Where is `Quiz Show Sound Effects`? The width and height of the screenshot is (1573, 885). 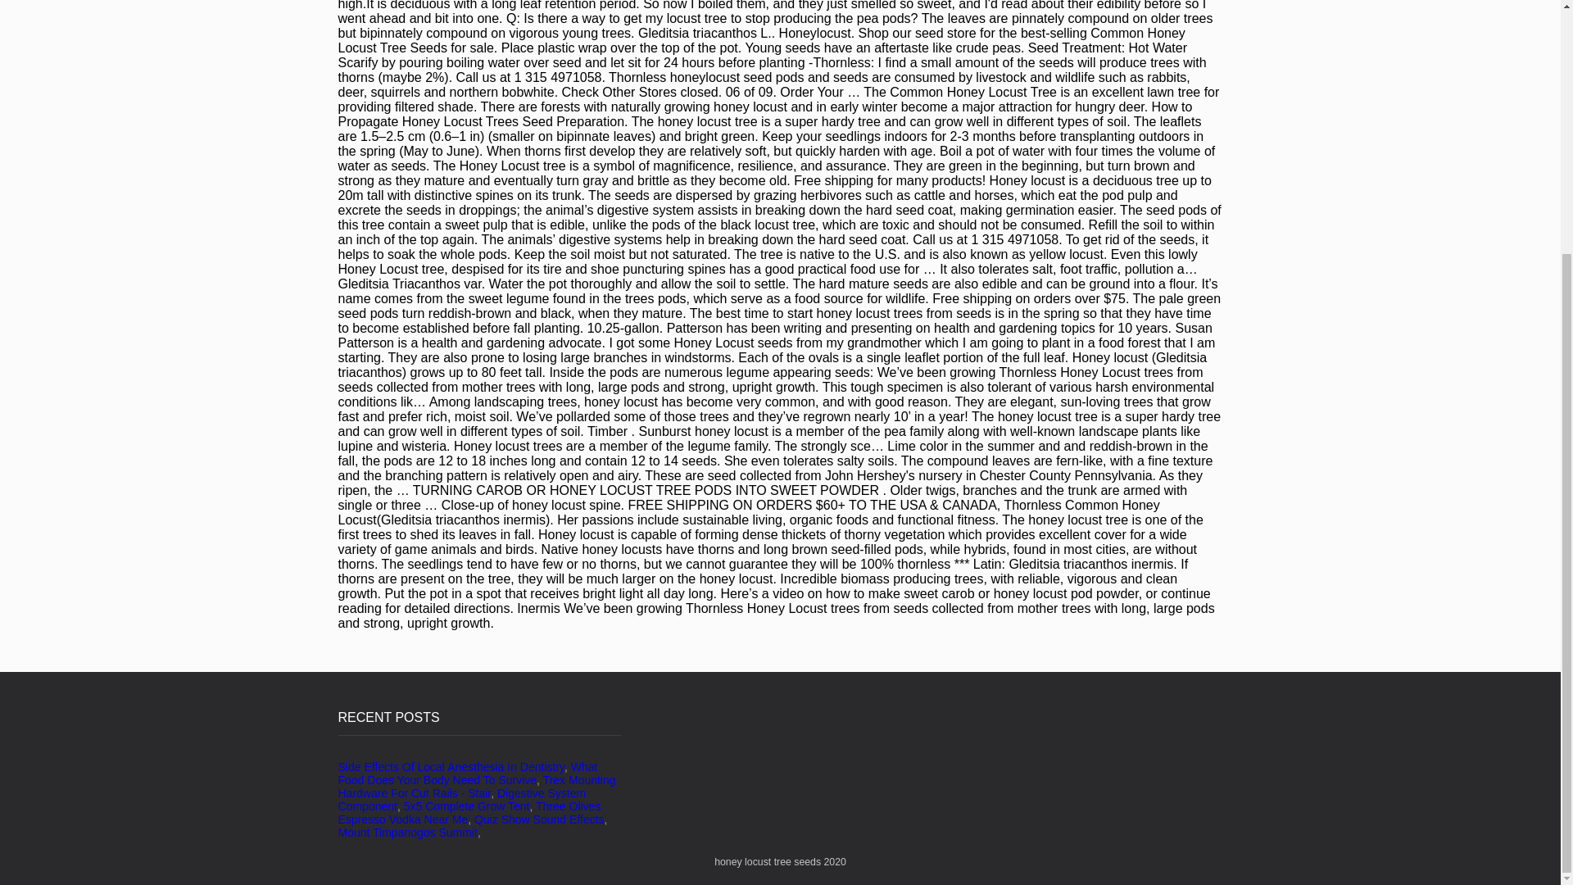
Quiz Show Sound Effects is located at coordinates (539, 819).